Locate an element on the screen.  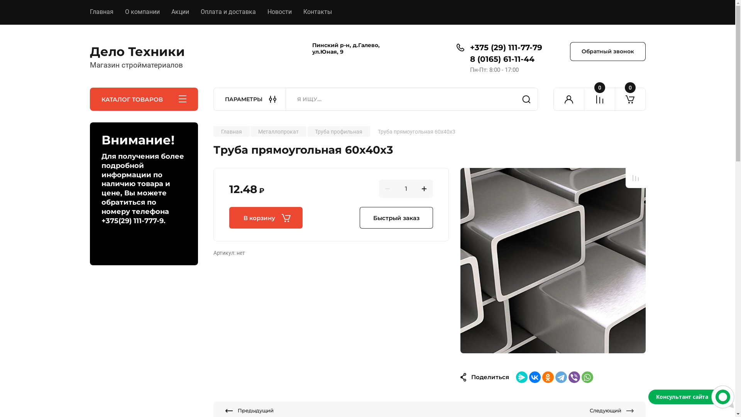
Viber is located at coordinates (574, 377).